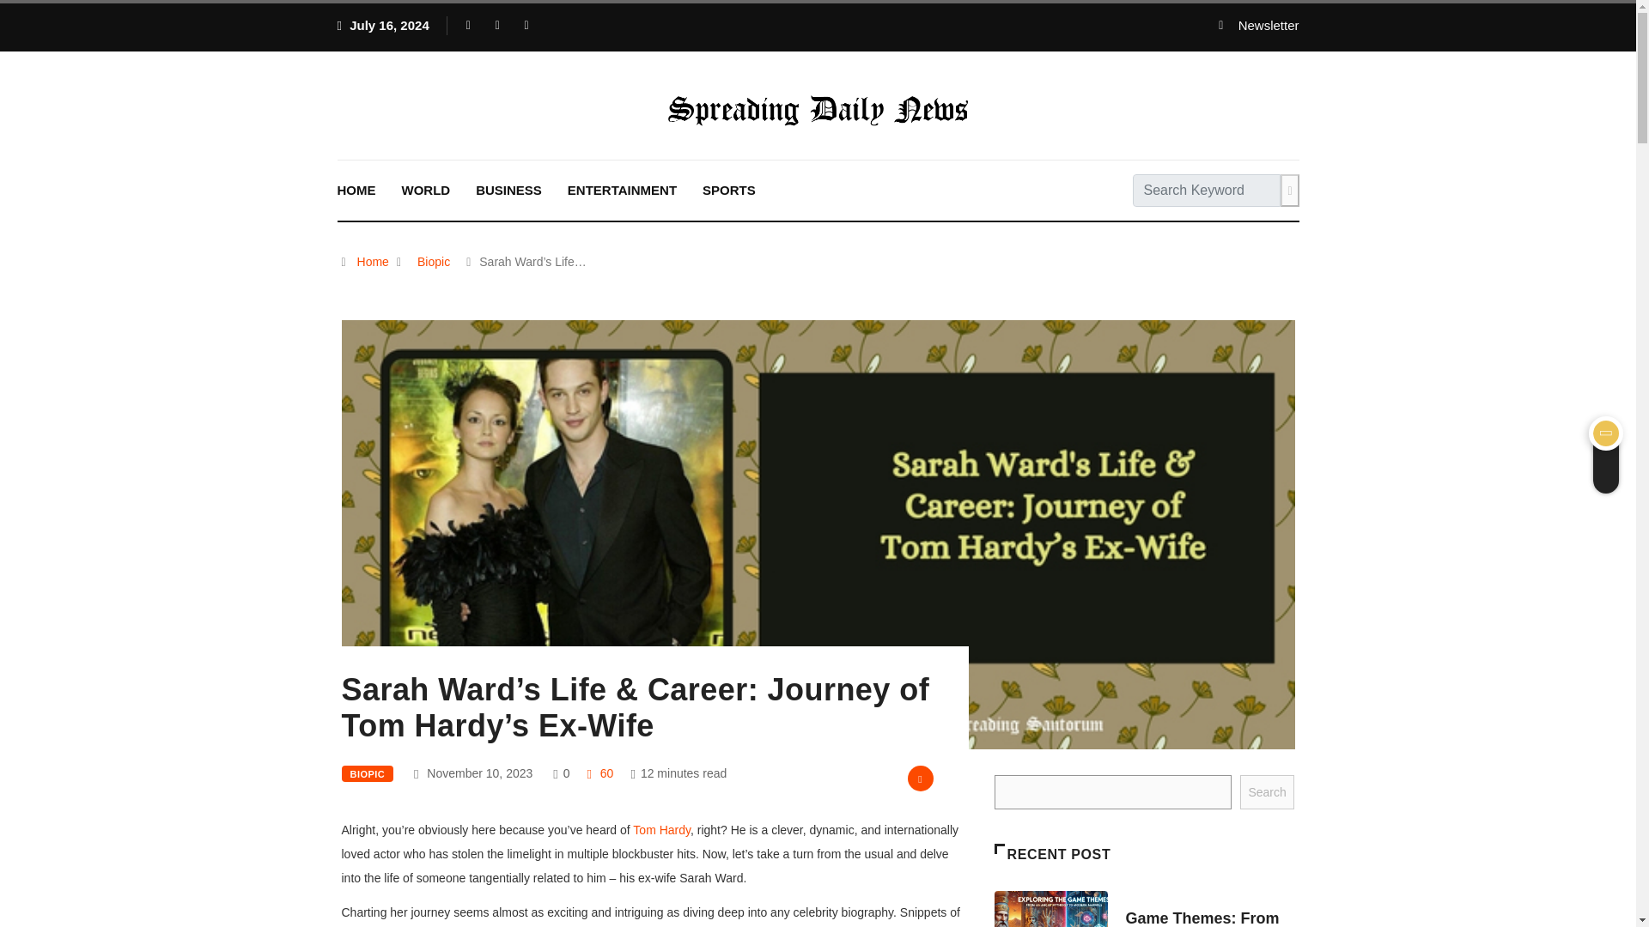 The width and height of the screenshot is (1649, 927). What do you see at coordinates (1258, 26) in the screenshot?
I see `Newsletter` at bounding box center [1258, 26].